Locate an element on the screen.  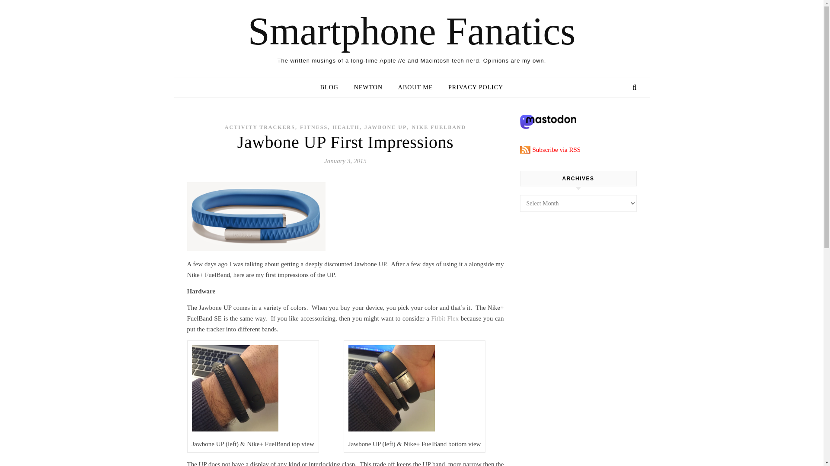
Subscribe via RSS is located at coordinates (550, 150).